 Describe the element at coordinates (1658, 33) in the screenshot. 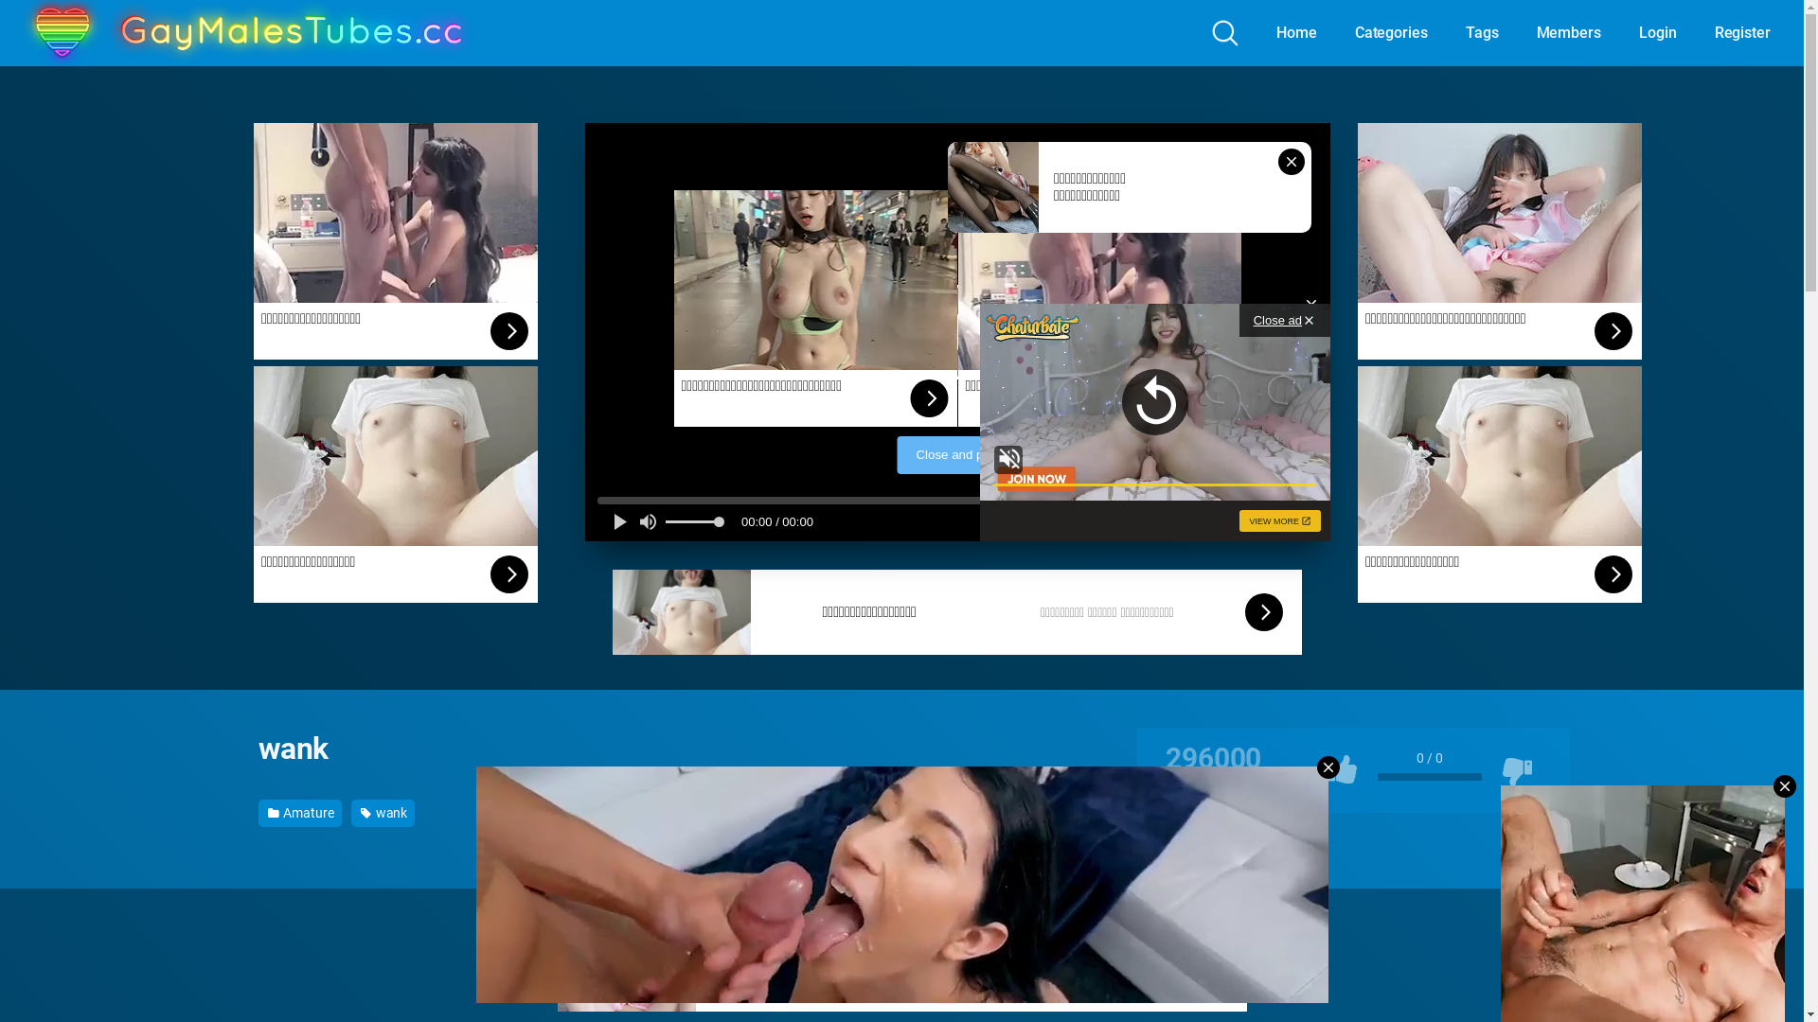

I see `Login` at that location.